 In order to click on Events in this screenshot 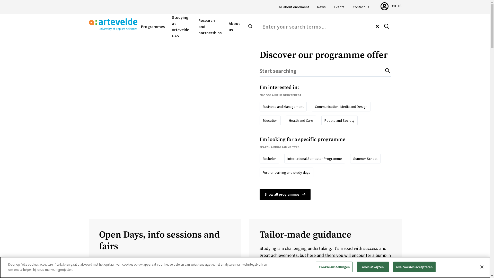, I will do `click(339, 7)`.